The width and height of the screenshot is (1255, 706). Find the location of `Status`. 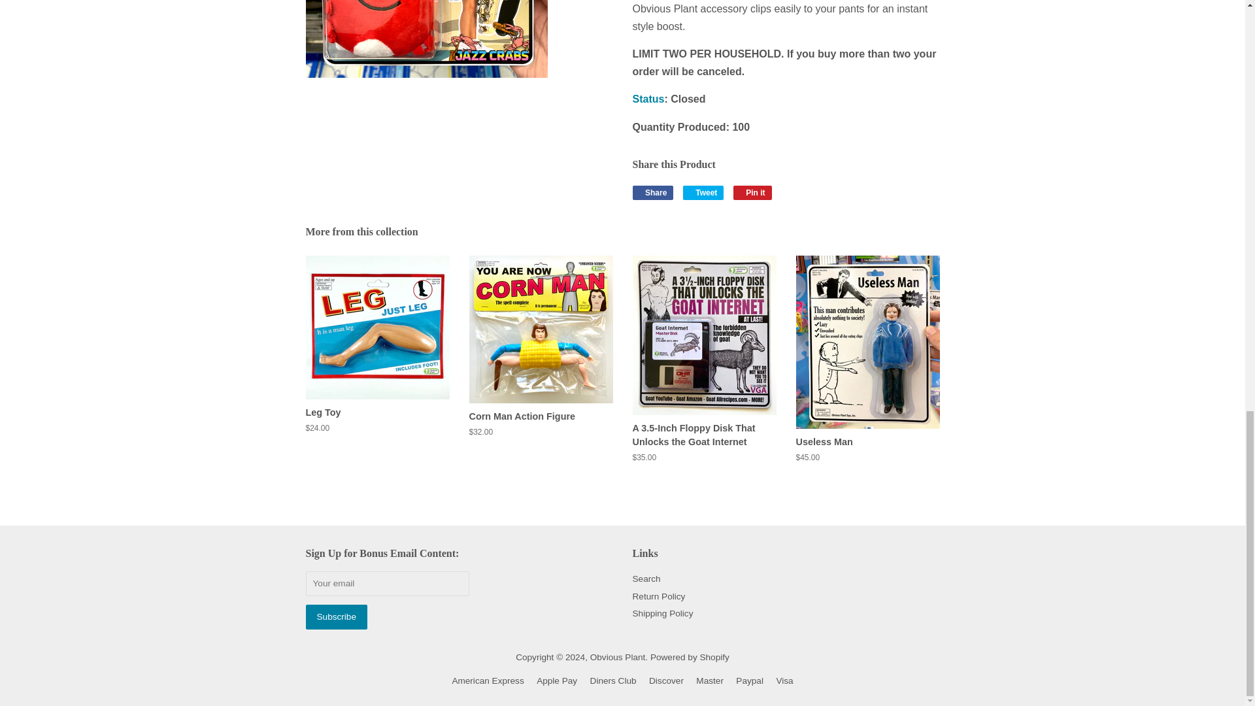

Status is located at coordinates (653, 192).